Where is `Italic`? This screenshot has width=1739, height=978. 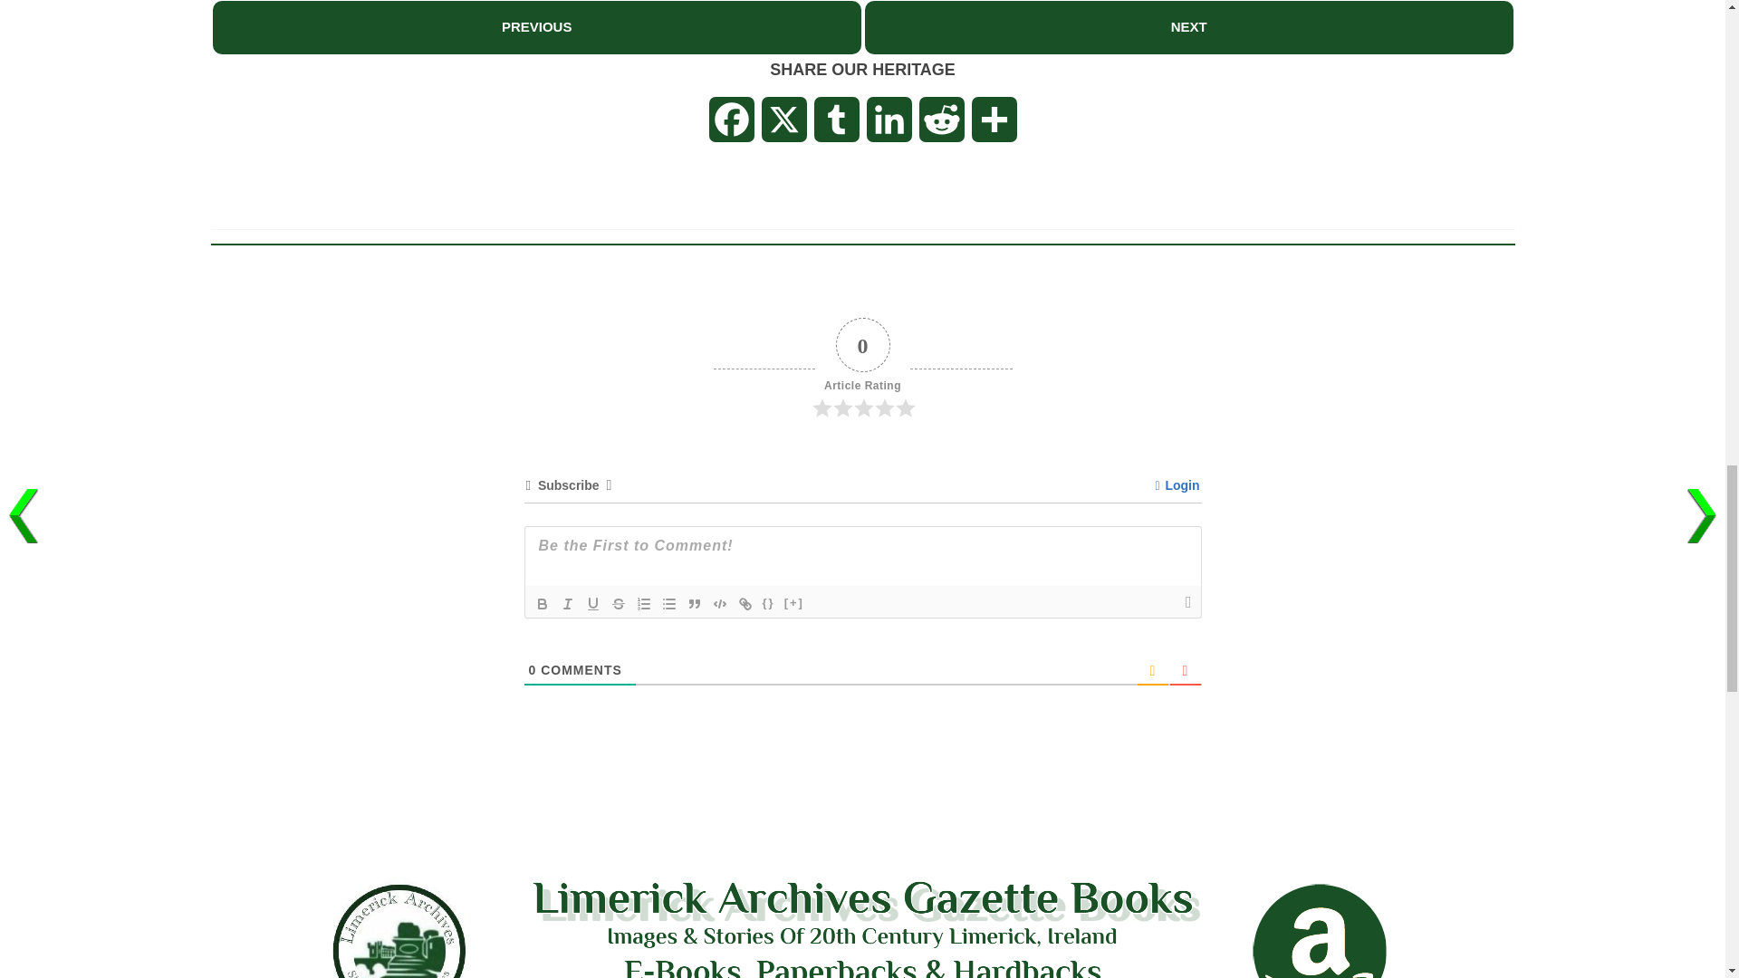
Italic is located at coordinates (567, 603).